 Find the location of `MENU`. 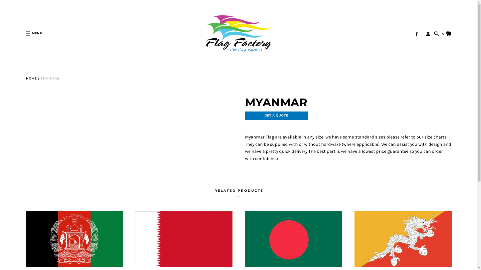

MENU is located at coordinates (34, 33).